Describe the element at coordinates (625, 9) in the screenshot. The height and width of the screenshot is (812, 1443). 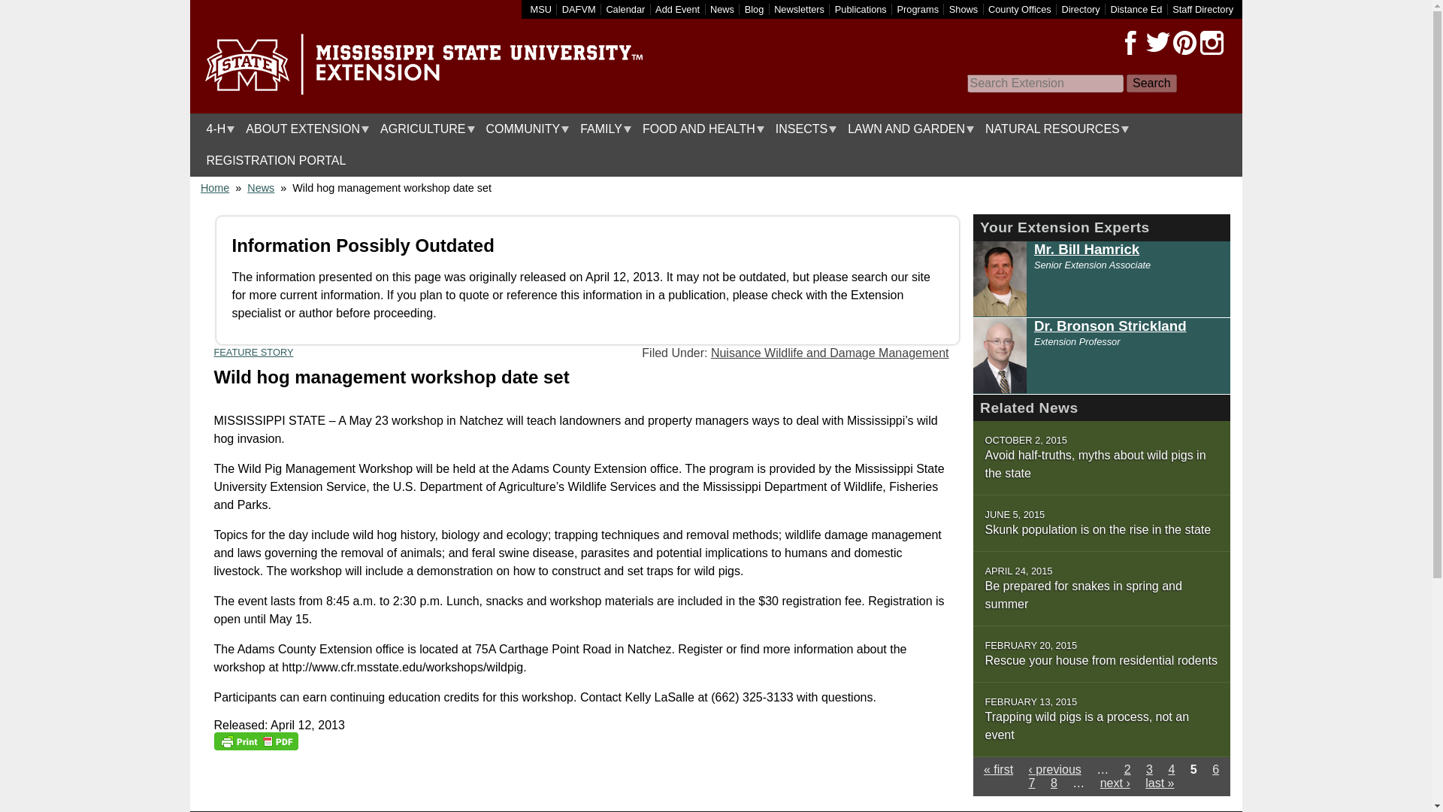
I see `The main event calendar for the MSU Extension Service` at that location.